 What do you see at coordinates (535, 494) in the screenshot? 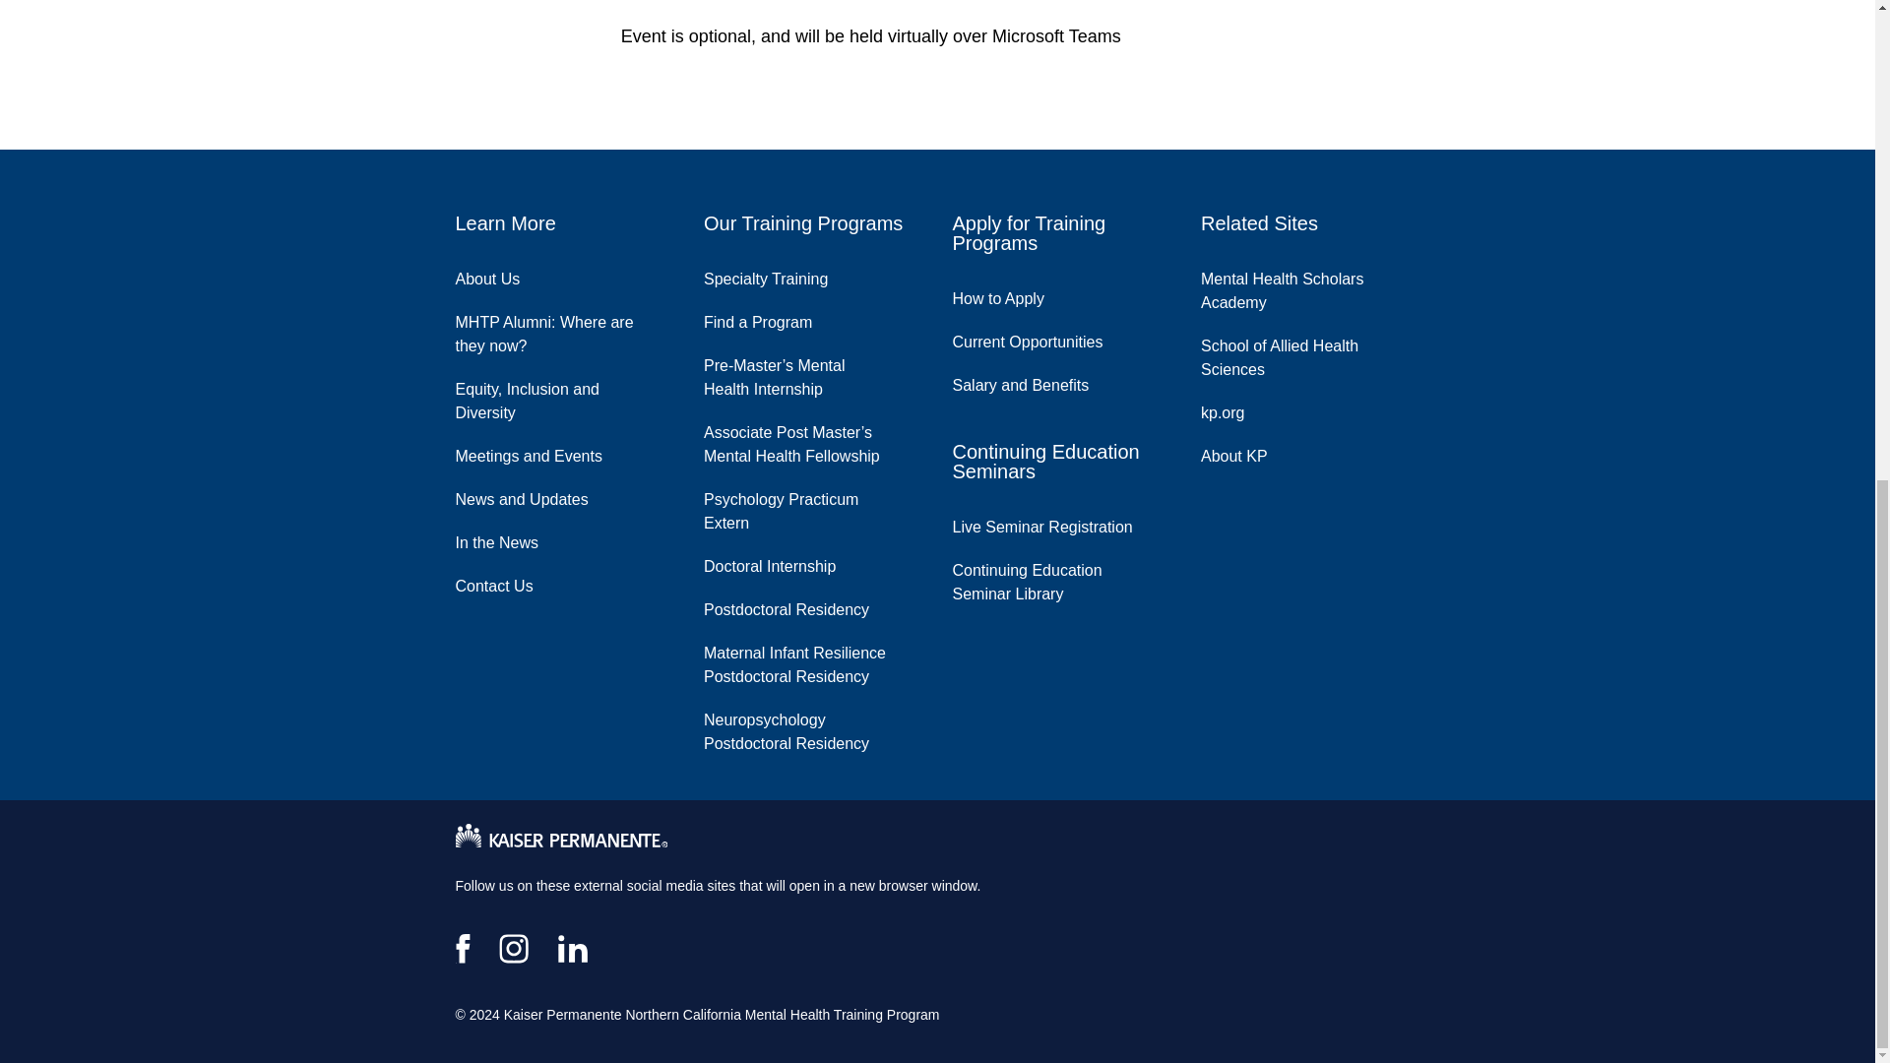
I see `News and Updates` at bounding box center [535, 494].